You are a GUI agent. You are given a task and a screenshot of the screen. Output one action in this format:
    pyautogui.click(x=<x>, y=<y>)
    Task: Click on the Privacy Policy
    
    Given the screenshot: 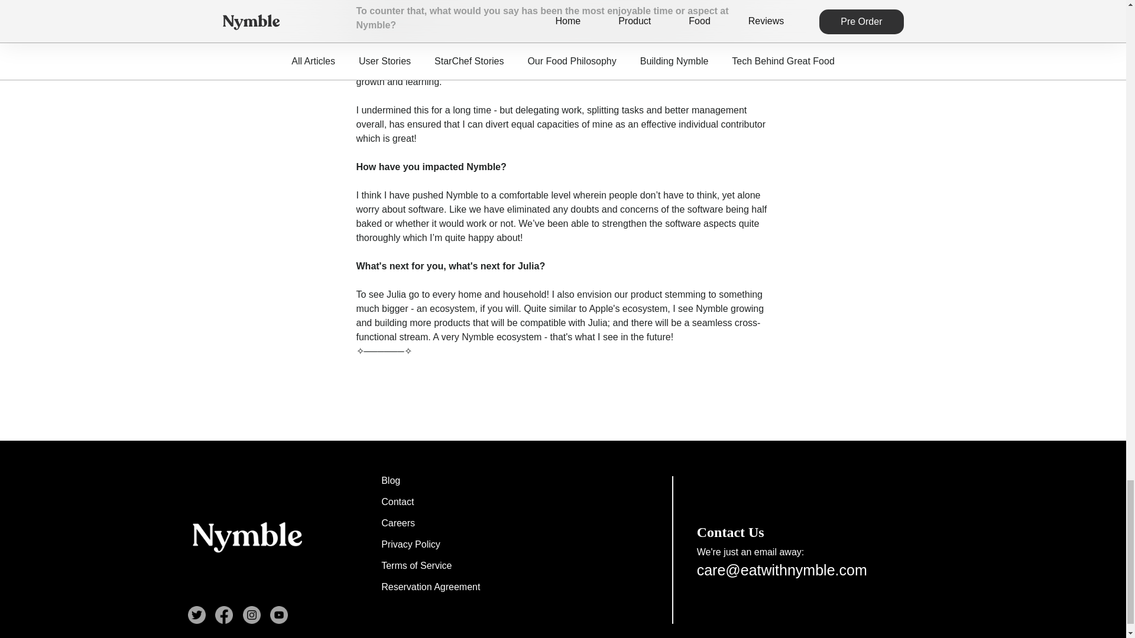 What is the action you would take?
    pyautogui.click(x=430, y=544)
    